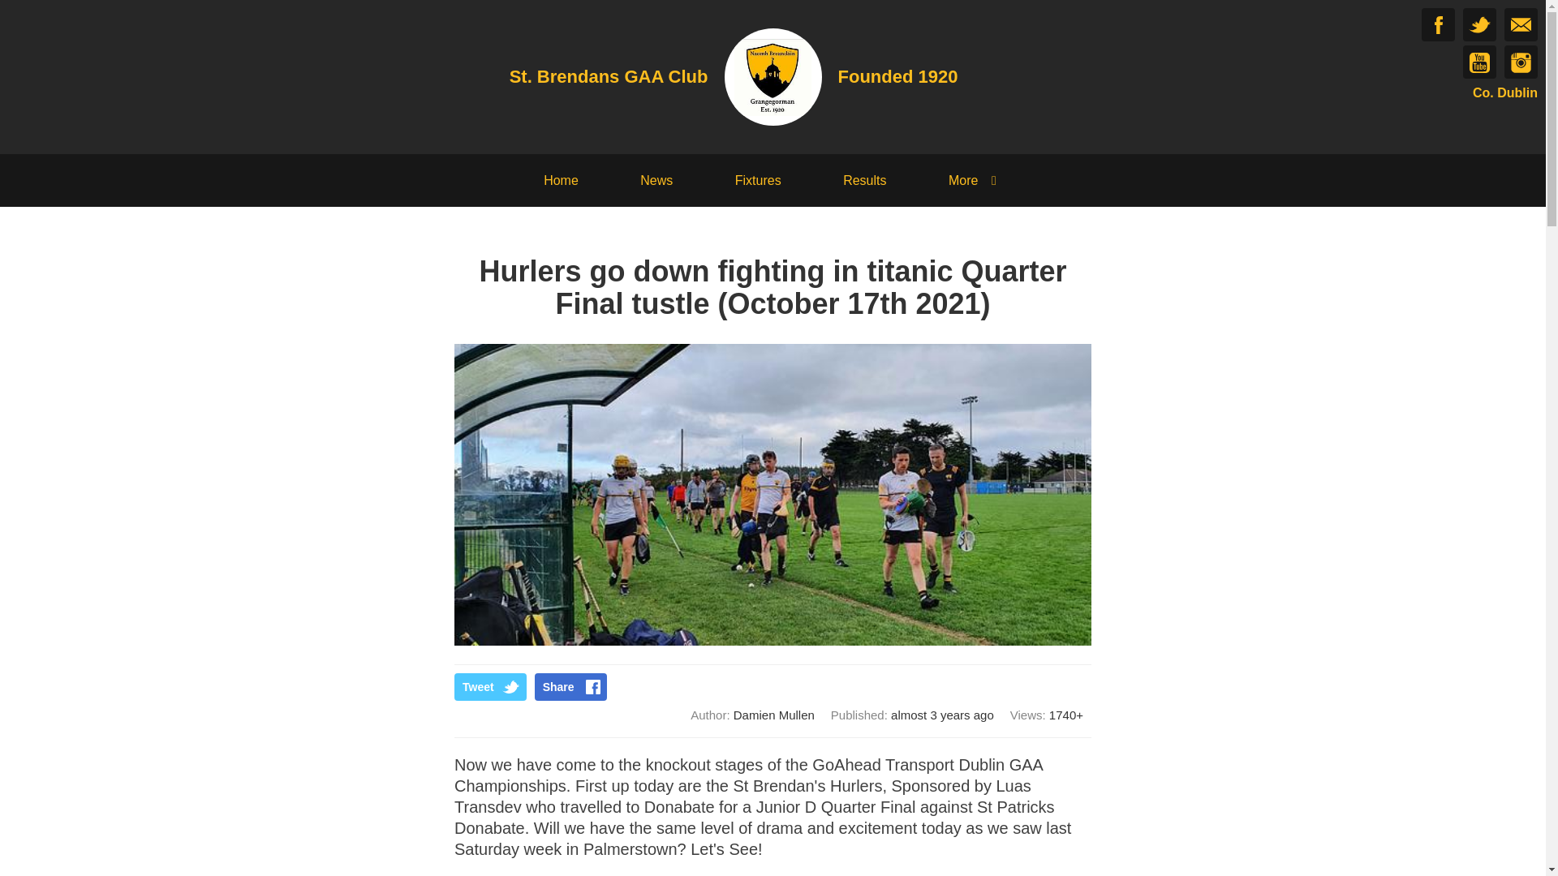  What do you see at coordinates (561, 180) in the screenshot?
I see `Home` at bounding box center [561, 180].